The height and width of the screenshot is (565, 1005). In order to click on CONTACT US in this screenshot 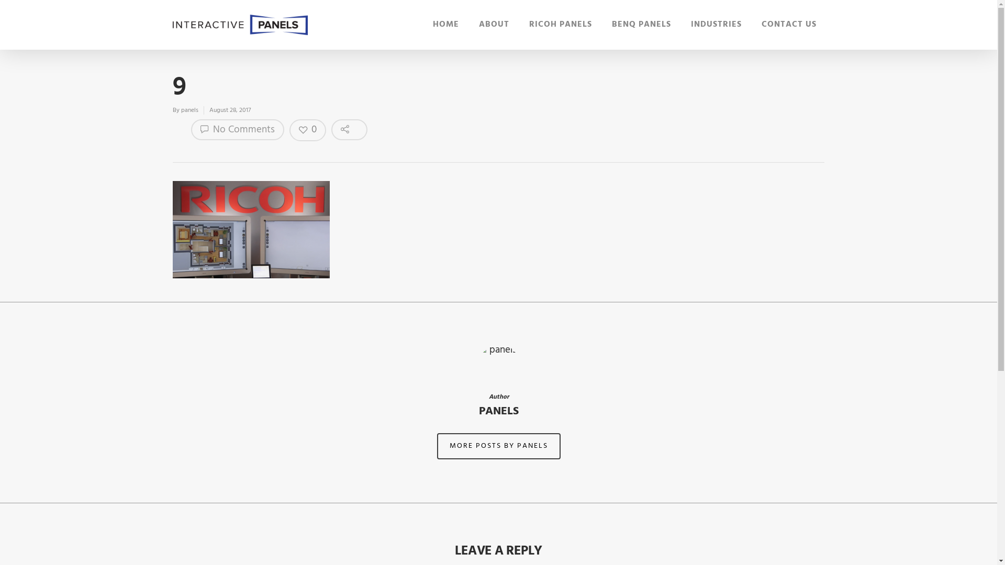, I will do `click(789, 27)`.